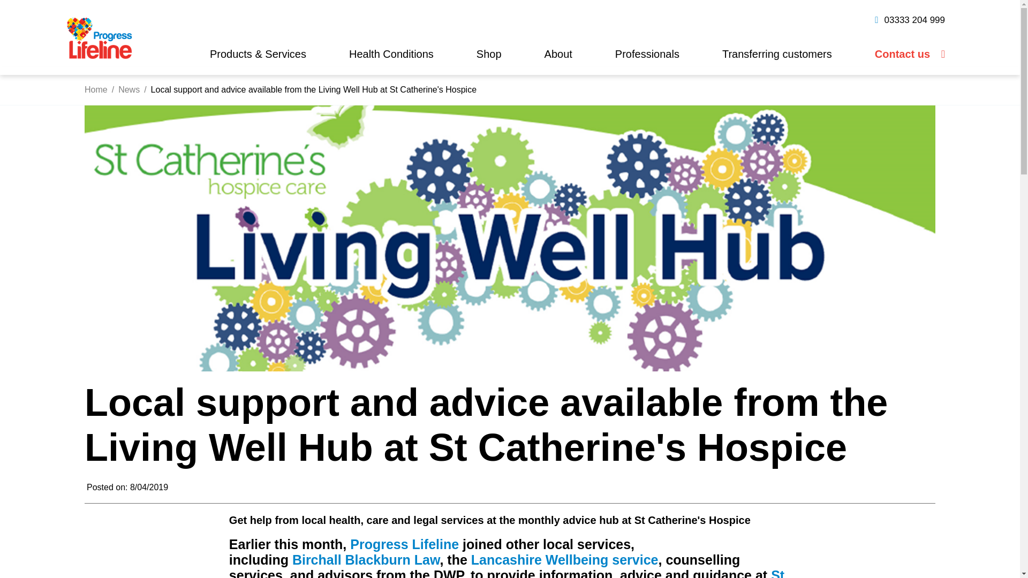 The width and height of the screenshot is (1028, 578). What do you see at coordinates (96, 90) in the screenshot?
I see `Home` at bounding box center [96, 90].